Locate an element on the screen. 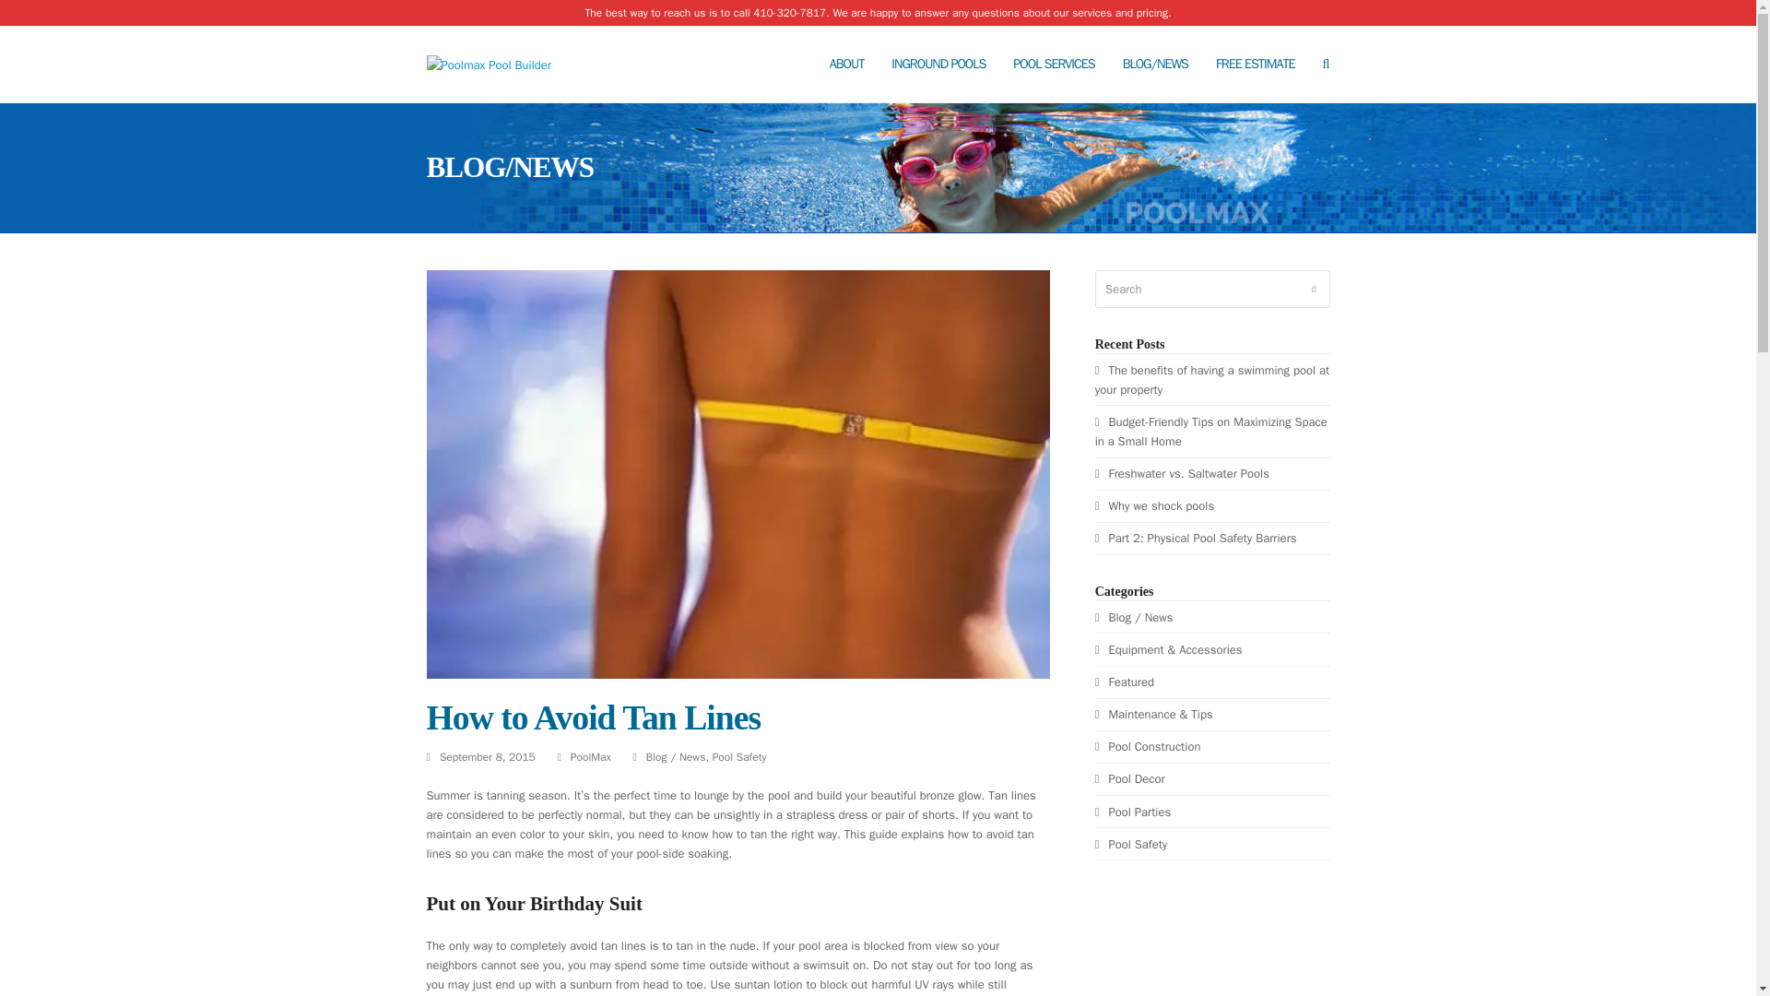 The height and width of the screenshot is (996, 1770). Part 2: Physical Pool Safety Barriers is located at coordinates (1197, 537).